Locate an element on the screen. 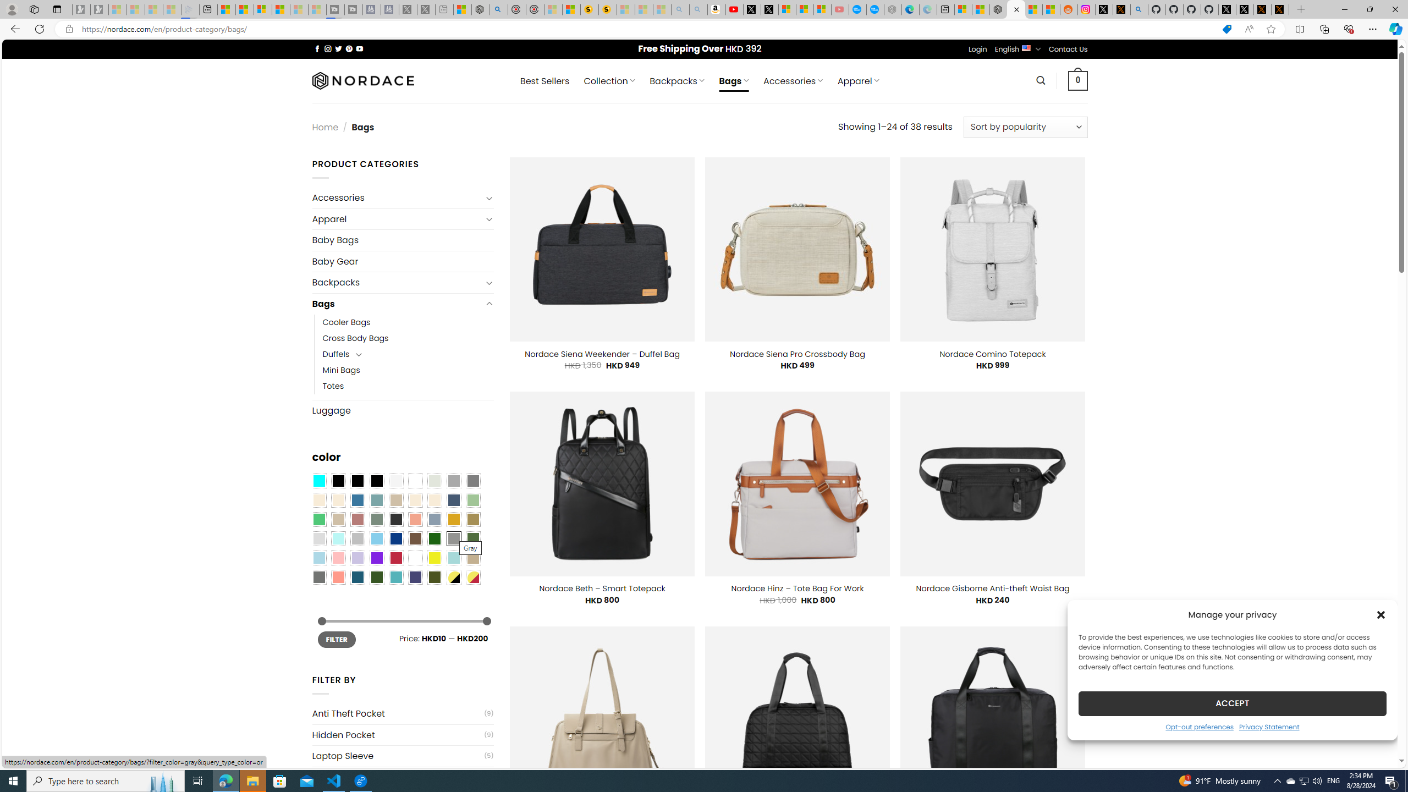 Image resolution: width=1408 pixels, height=792 pixels. Follow on Pinterest is located at coordinates (349, 48).